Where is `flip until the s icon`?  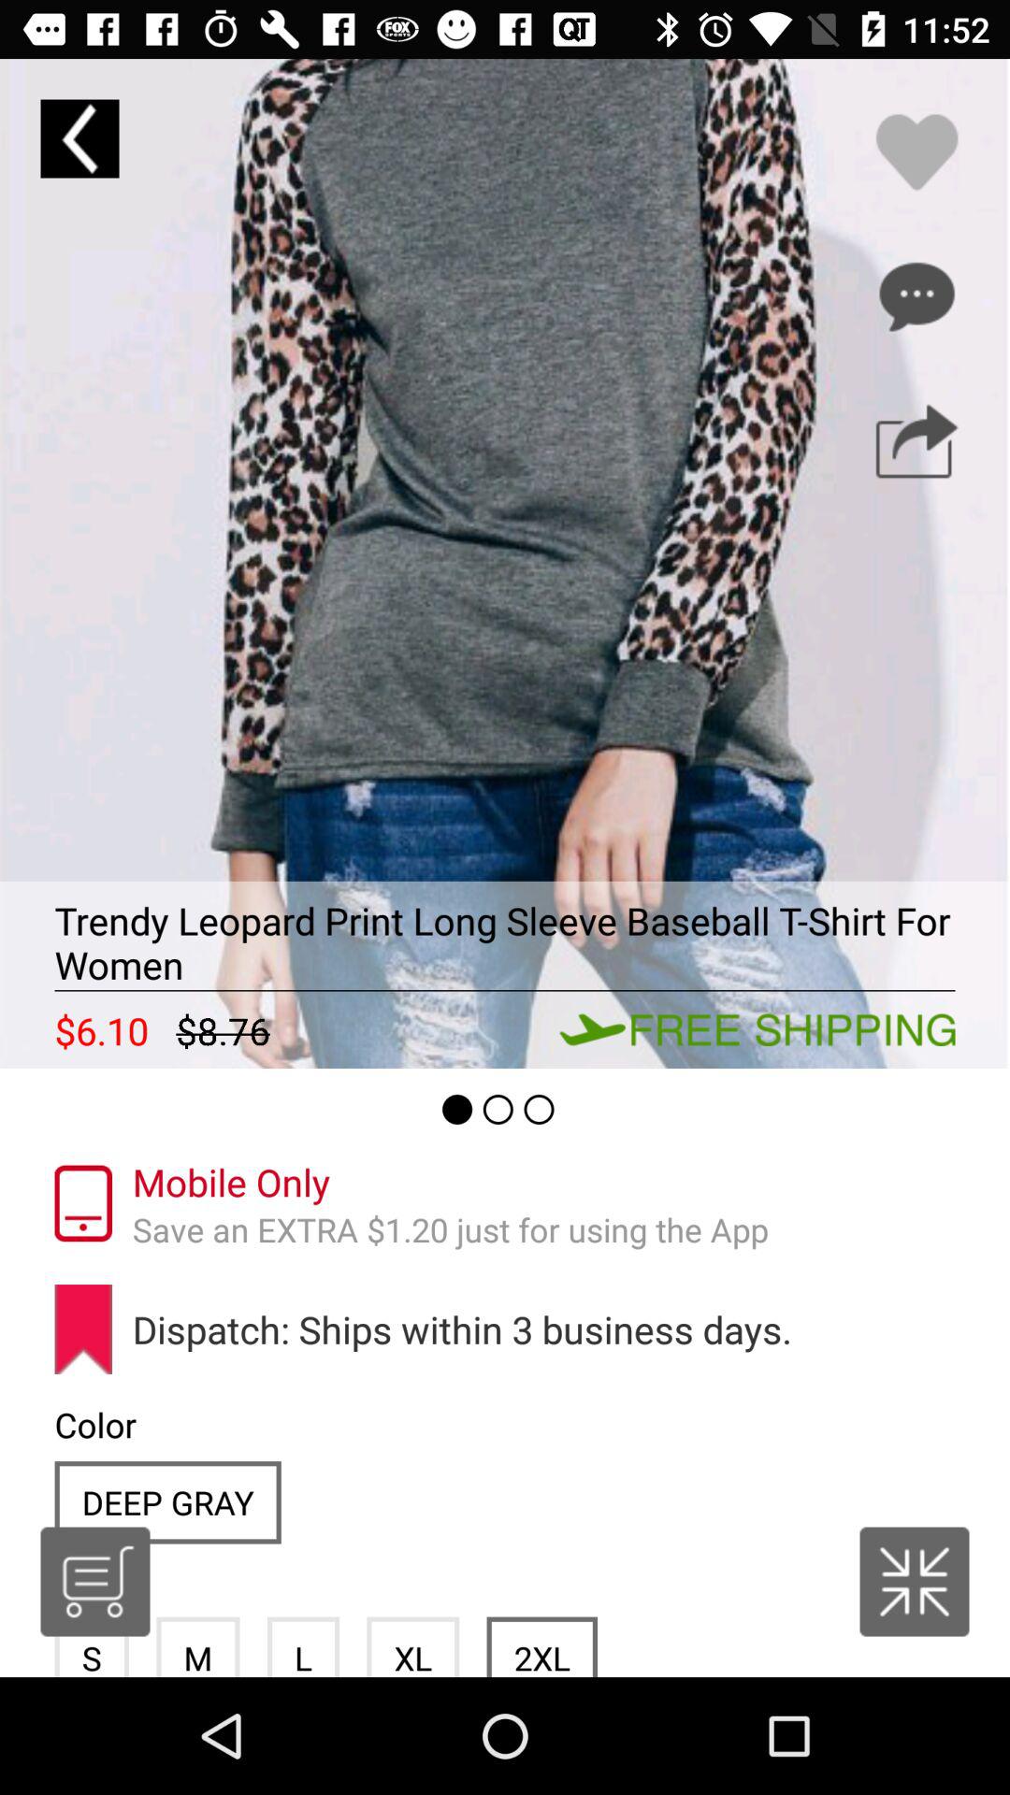 flip until the s icon is located at coordinates (92, 1646).